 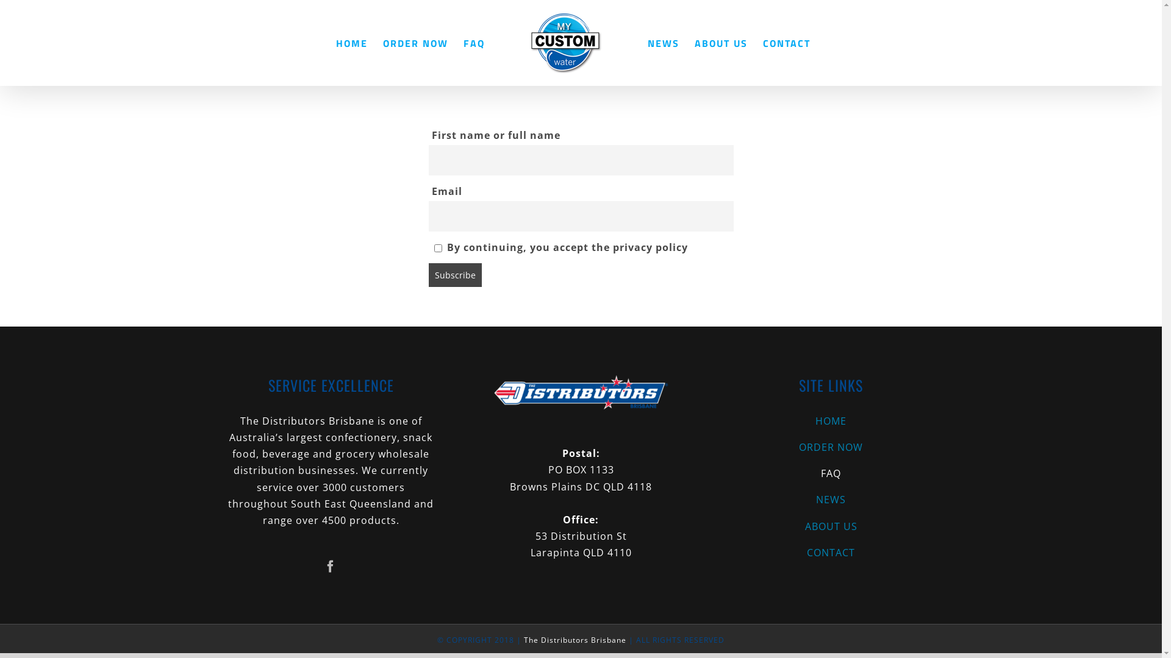 I want to click on ORDER NOW, so click(x=831, y=447).